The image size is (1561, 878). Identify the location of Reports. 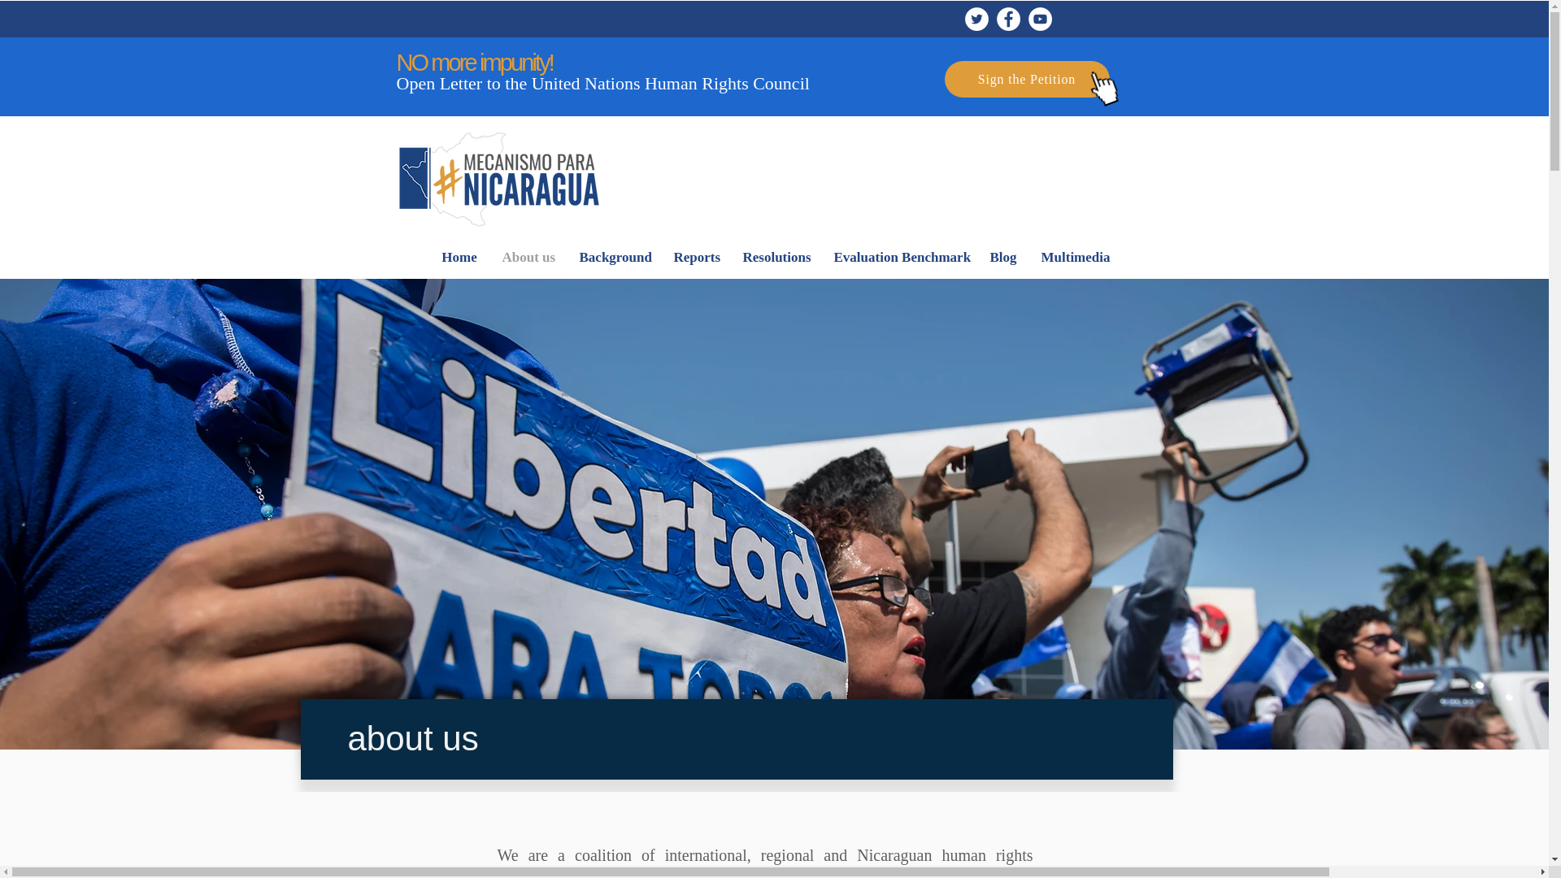
(696, 257).